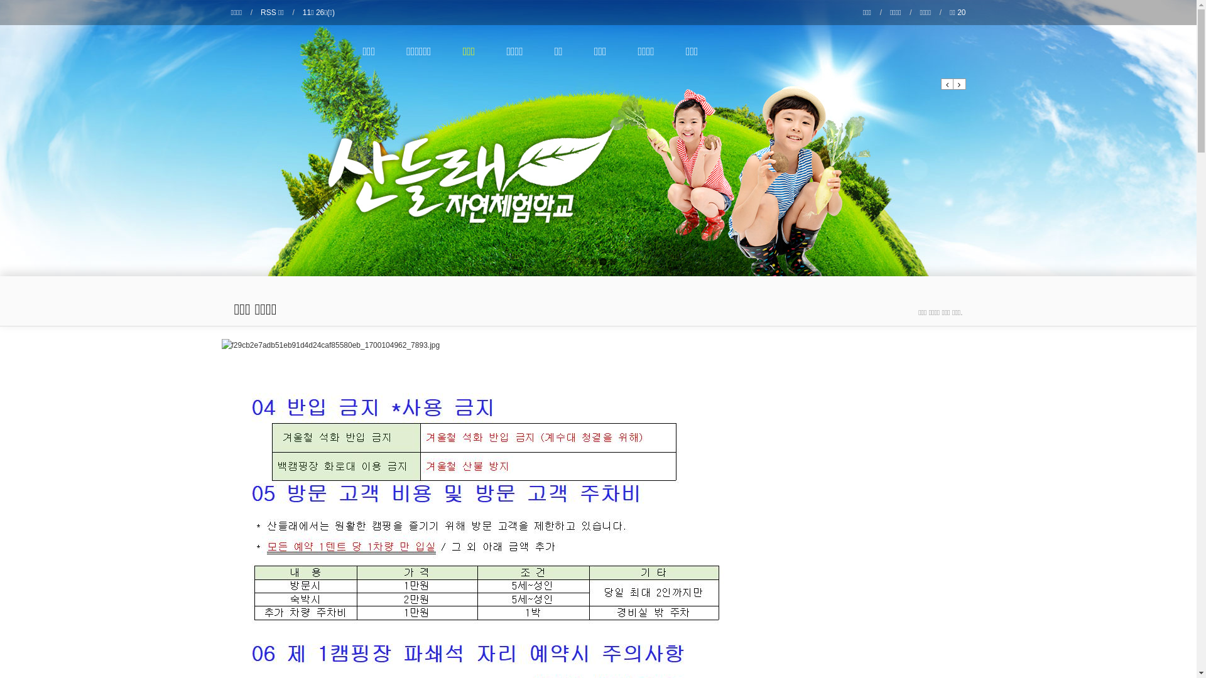 This screenshot has height=678, width=1206. What do you see at coordinates (330, 346) in the screenshot?
I see `f29cb2e7adb51eb91d4d24caf85580eb_1700104962_7893.jpg` at bounding box center [330, 346].